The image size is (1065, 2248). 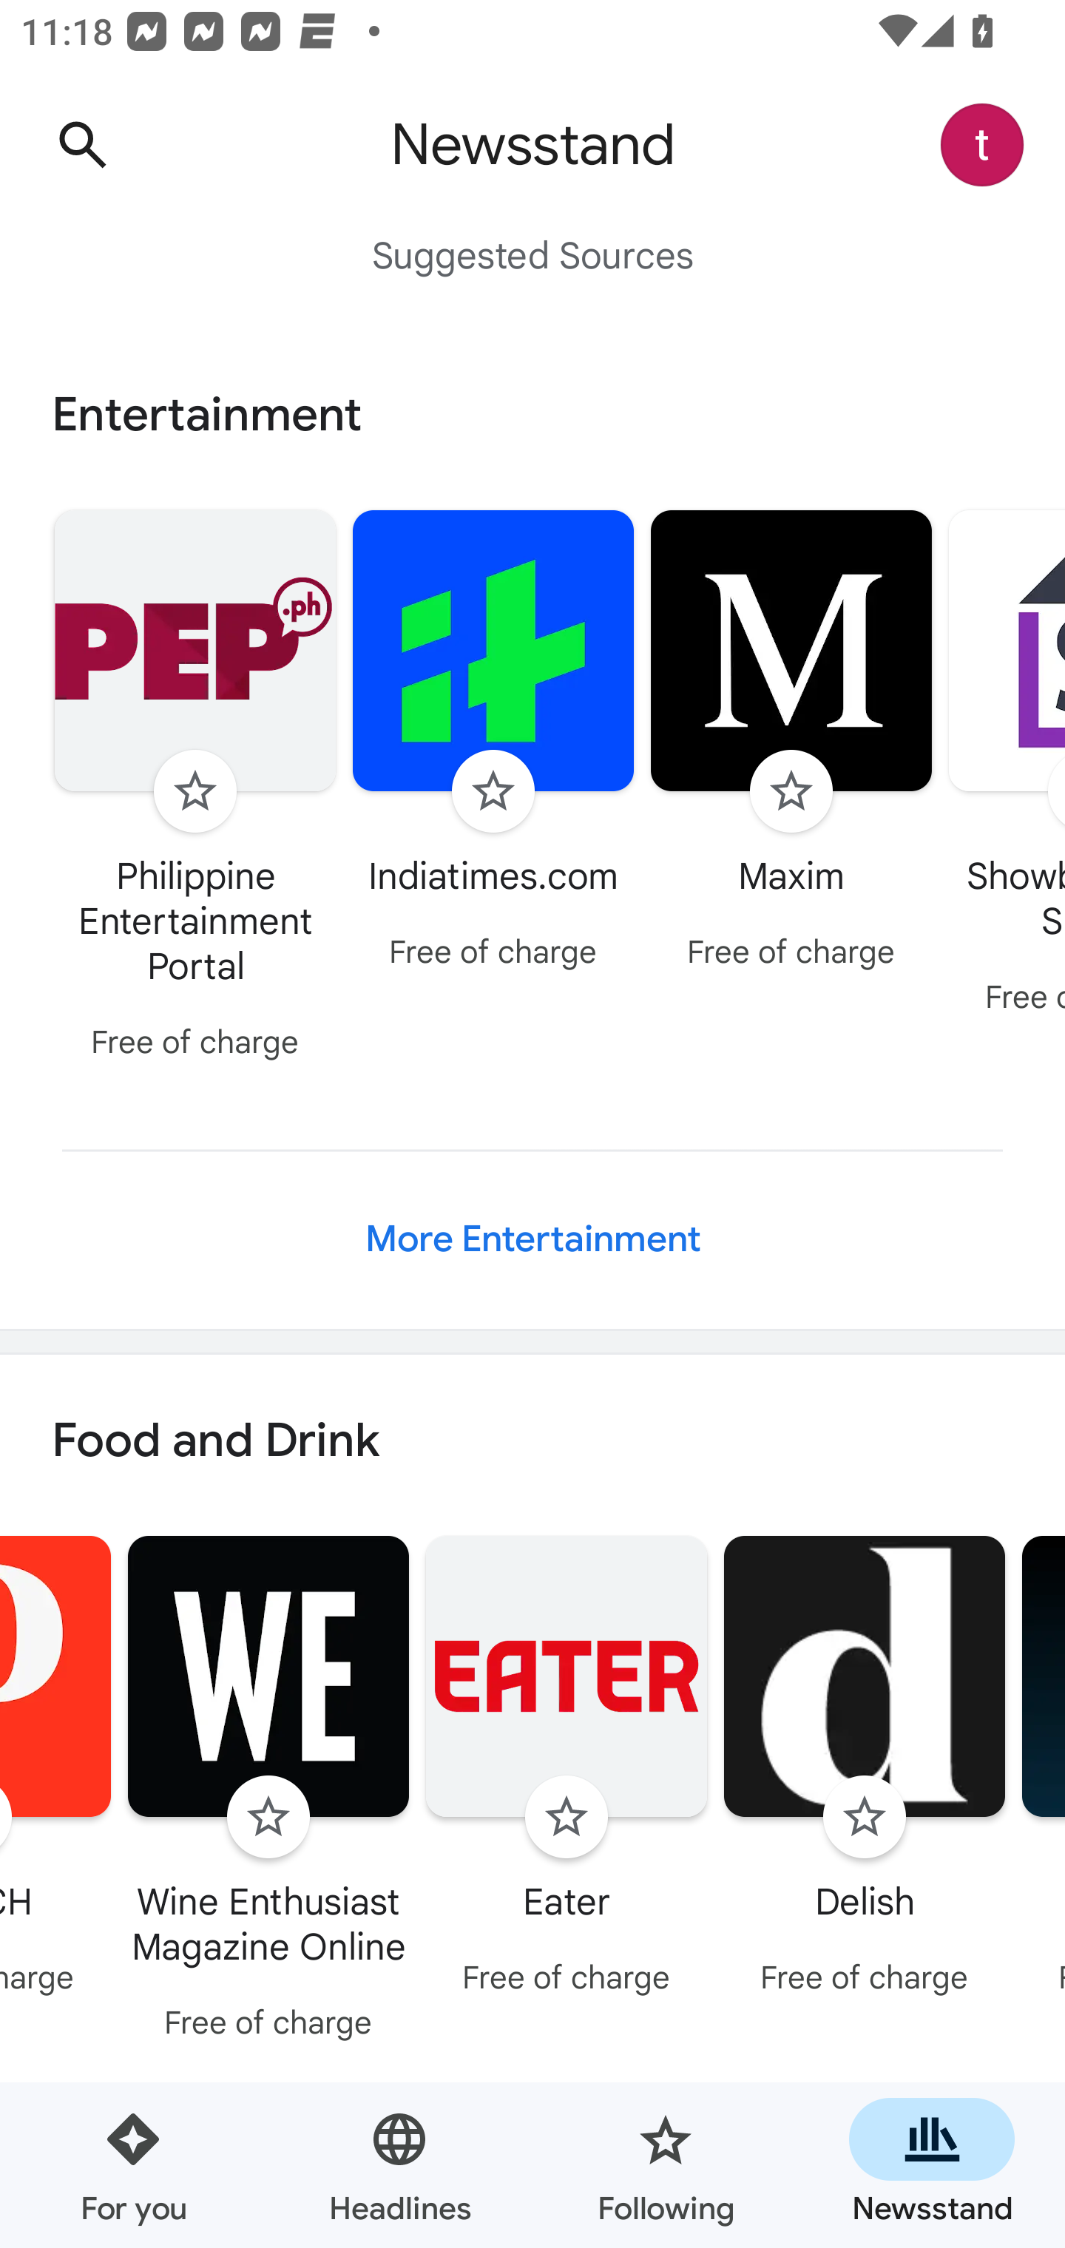 I want to click on Entertainment, so click(x=532, y=414).